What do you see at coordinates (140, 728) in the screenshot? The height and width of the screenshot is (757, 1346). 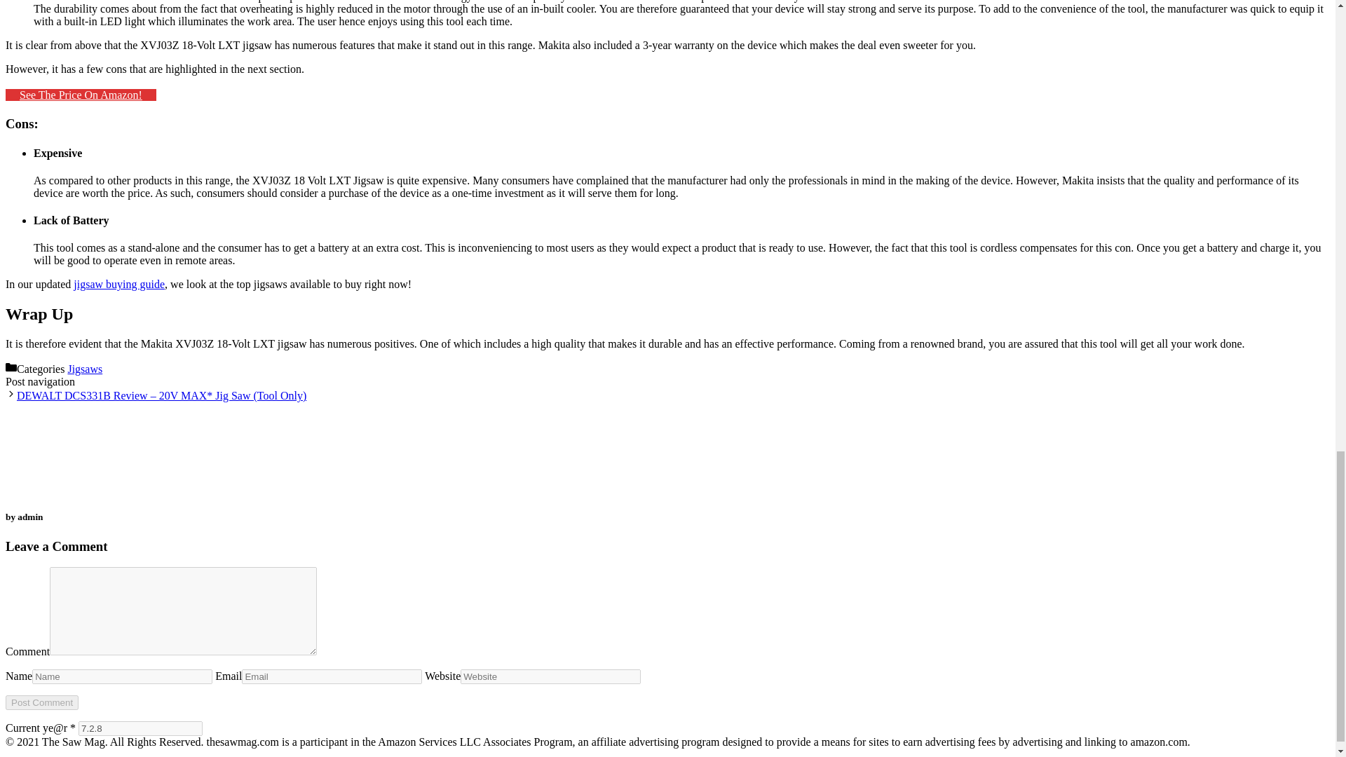 I see `7.2.8` at bounding box center [140, 728].